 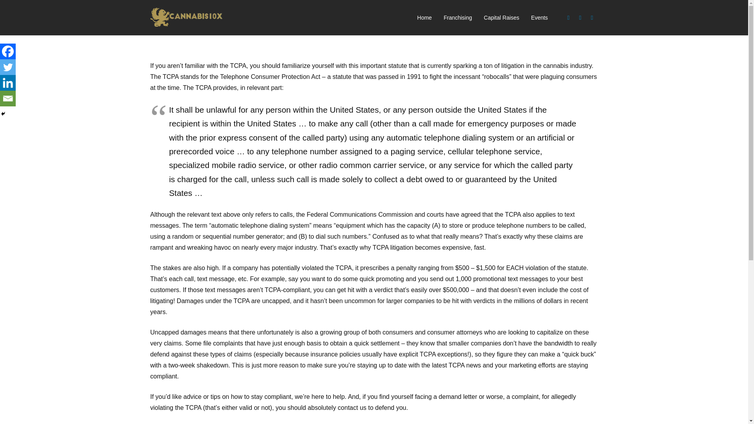 I want to click on Facebook, so click(x=569, y=18).